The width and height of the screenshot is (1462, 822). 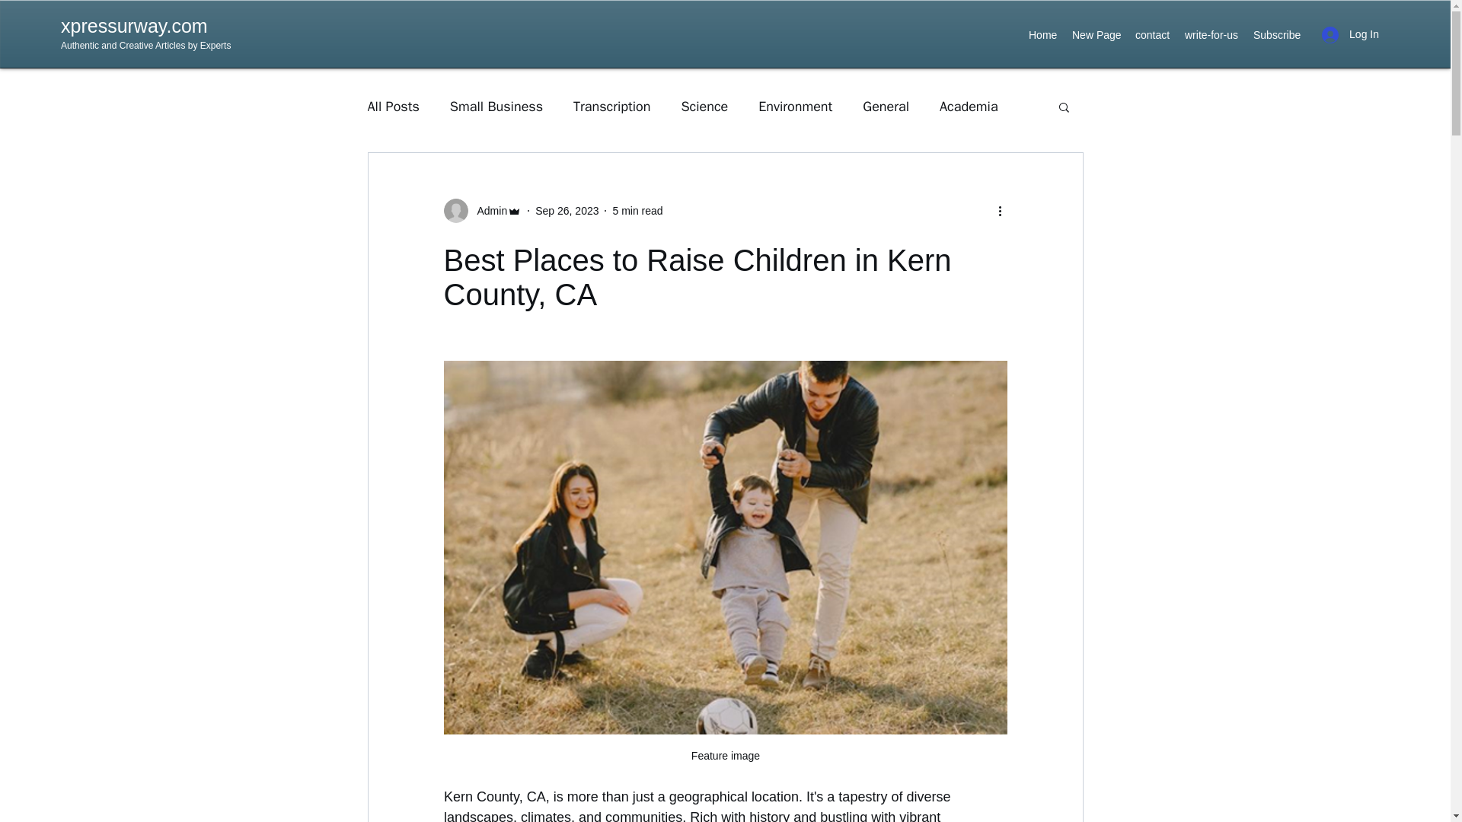 I want to click on Home, so click(x=1042, y=35).